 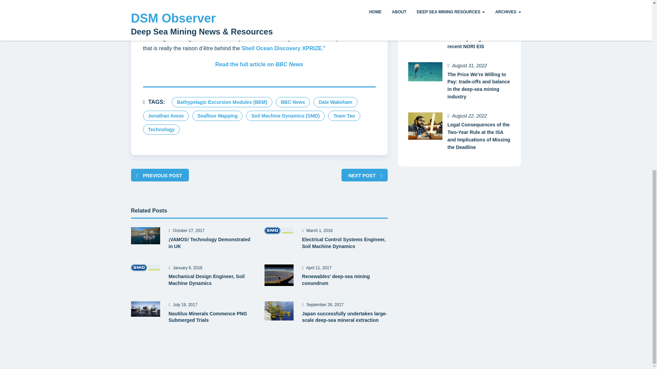 What do you see at coordinates (293, 102) in the screenshot?
I see `BBC News` at bounding box center [293, 102].